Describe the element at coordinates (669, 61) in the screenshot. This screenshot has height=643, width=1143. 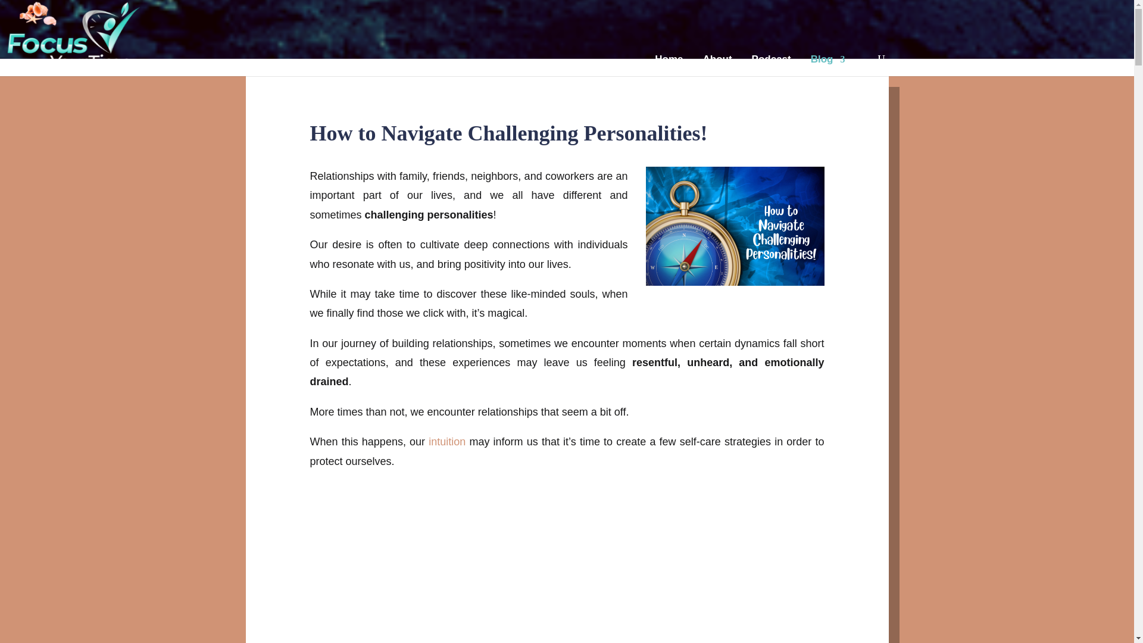
I see `Home` at that location.